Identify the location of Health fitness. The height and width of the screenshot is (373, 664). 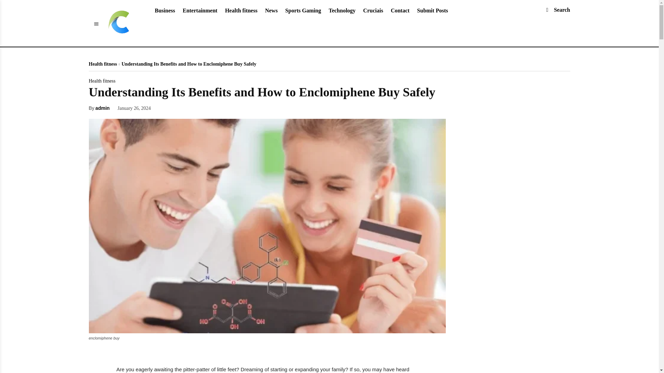
(102, 81).